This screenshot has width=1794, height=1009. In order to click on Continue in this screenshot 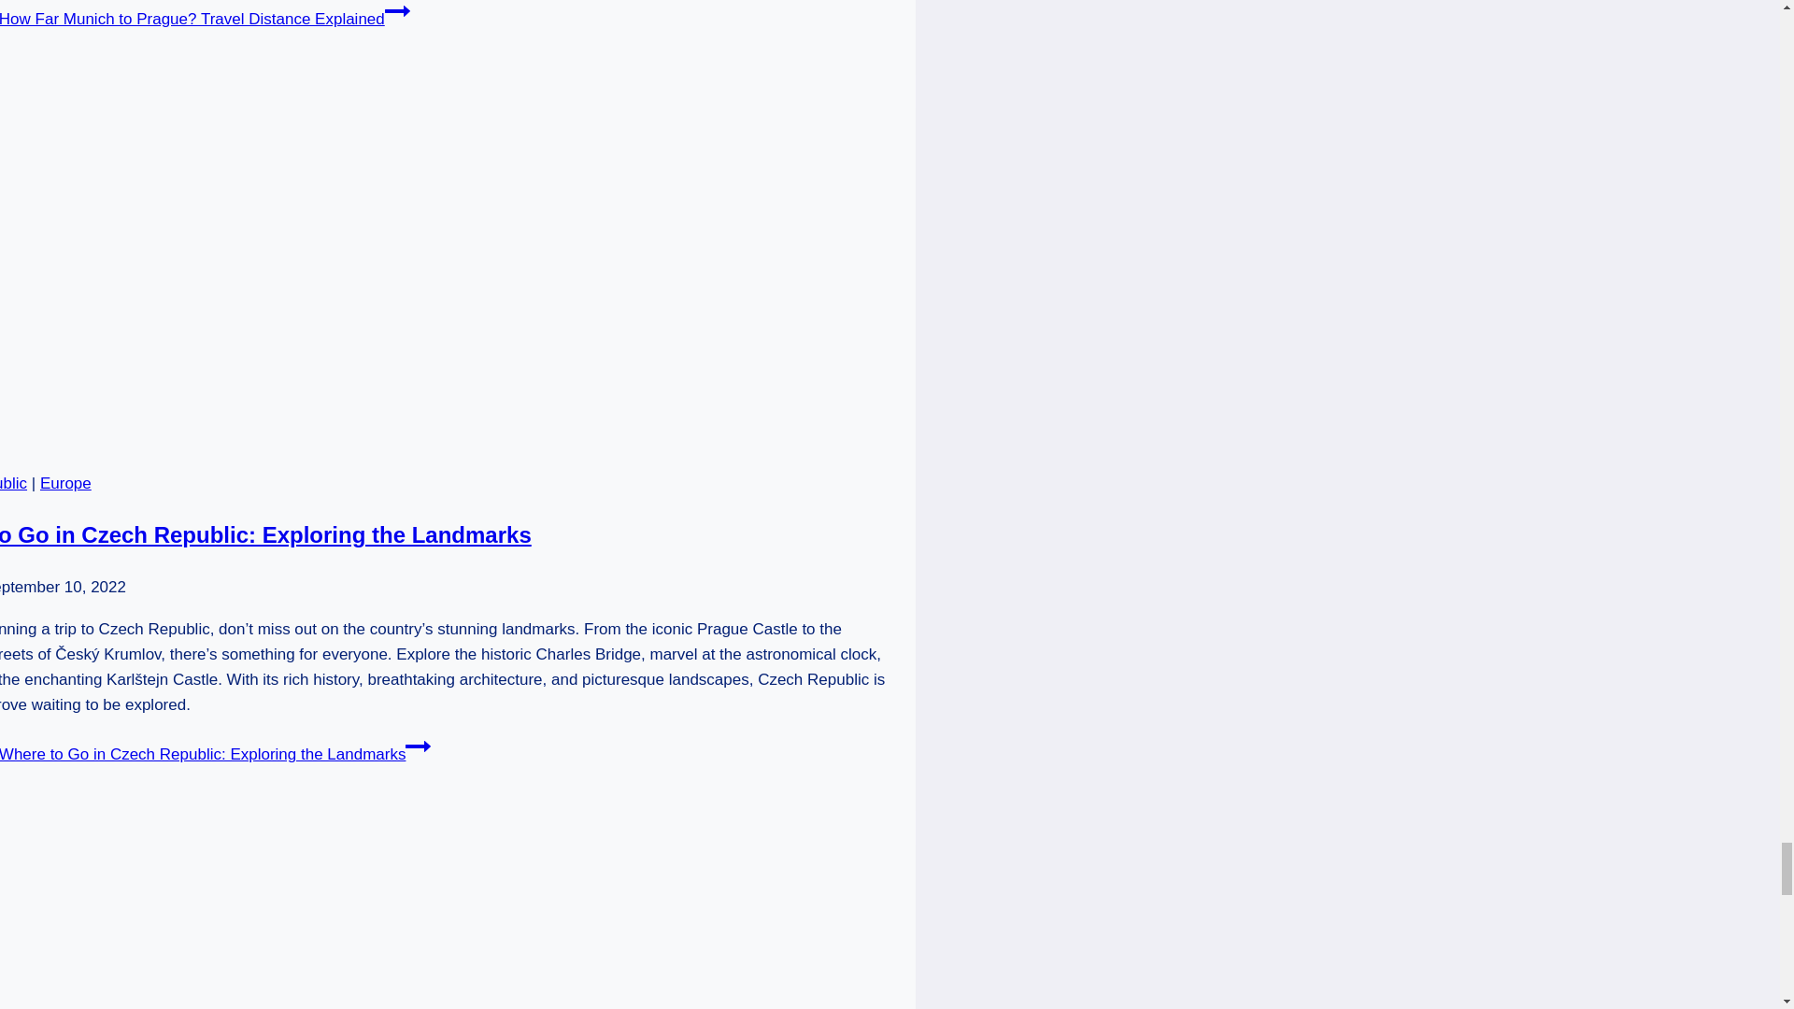, I will do `click(417, 746)`.